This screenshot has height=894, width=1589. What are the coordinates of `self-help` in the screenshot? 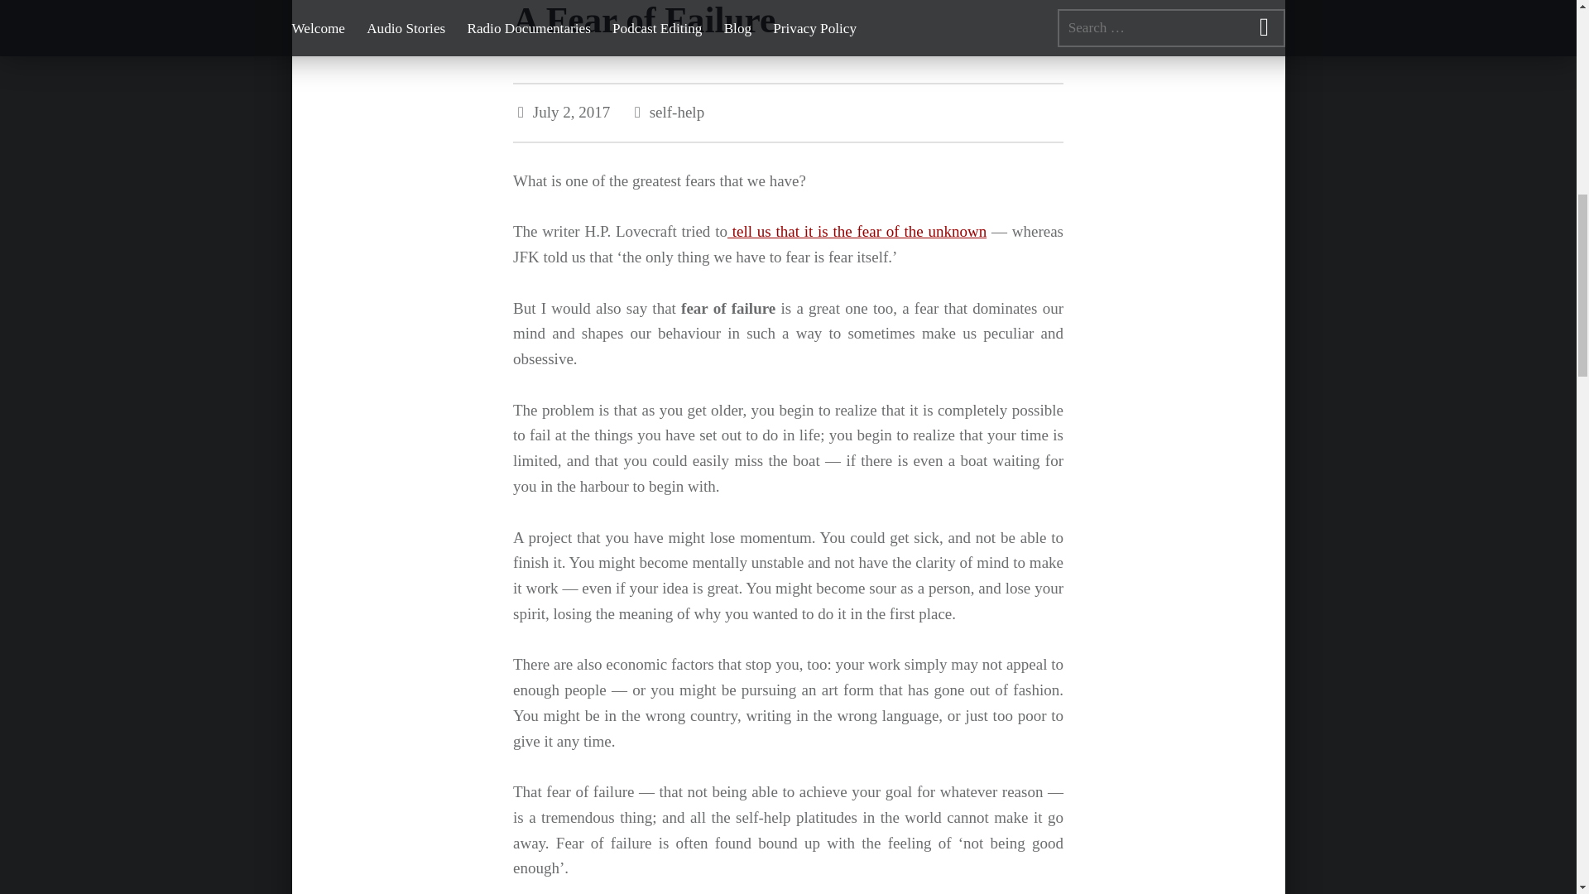 It's located at (677, 112).